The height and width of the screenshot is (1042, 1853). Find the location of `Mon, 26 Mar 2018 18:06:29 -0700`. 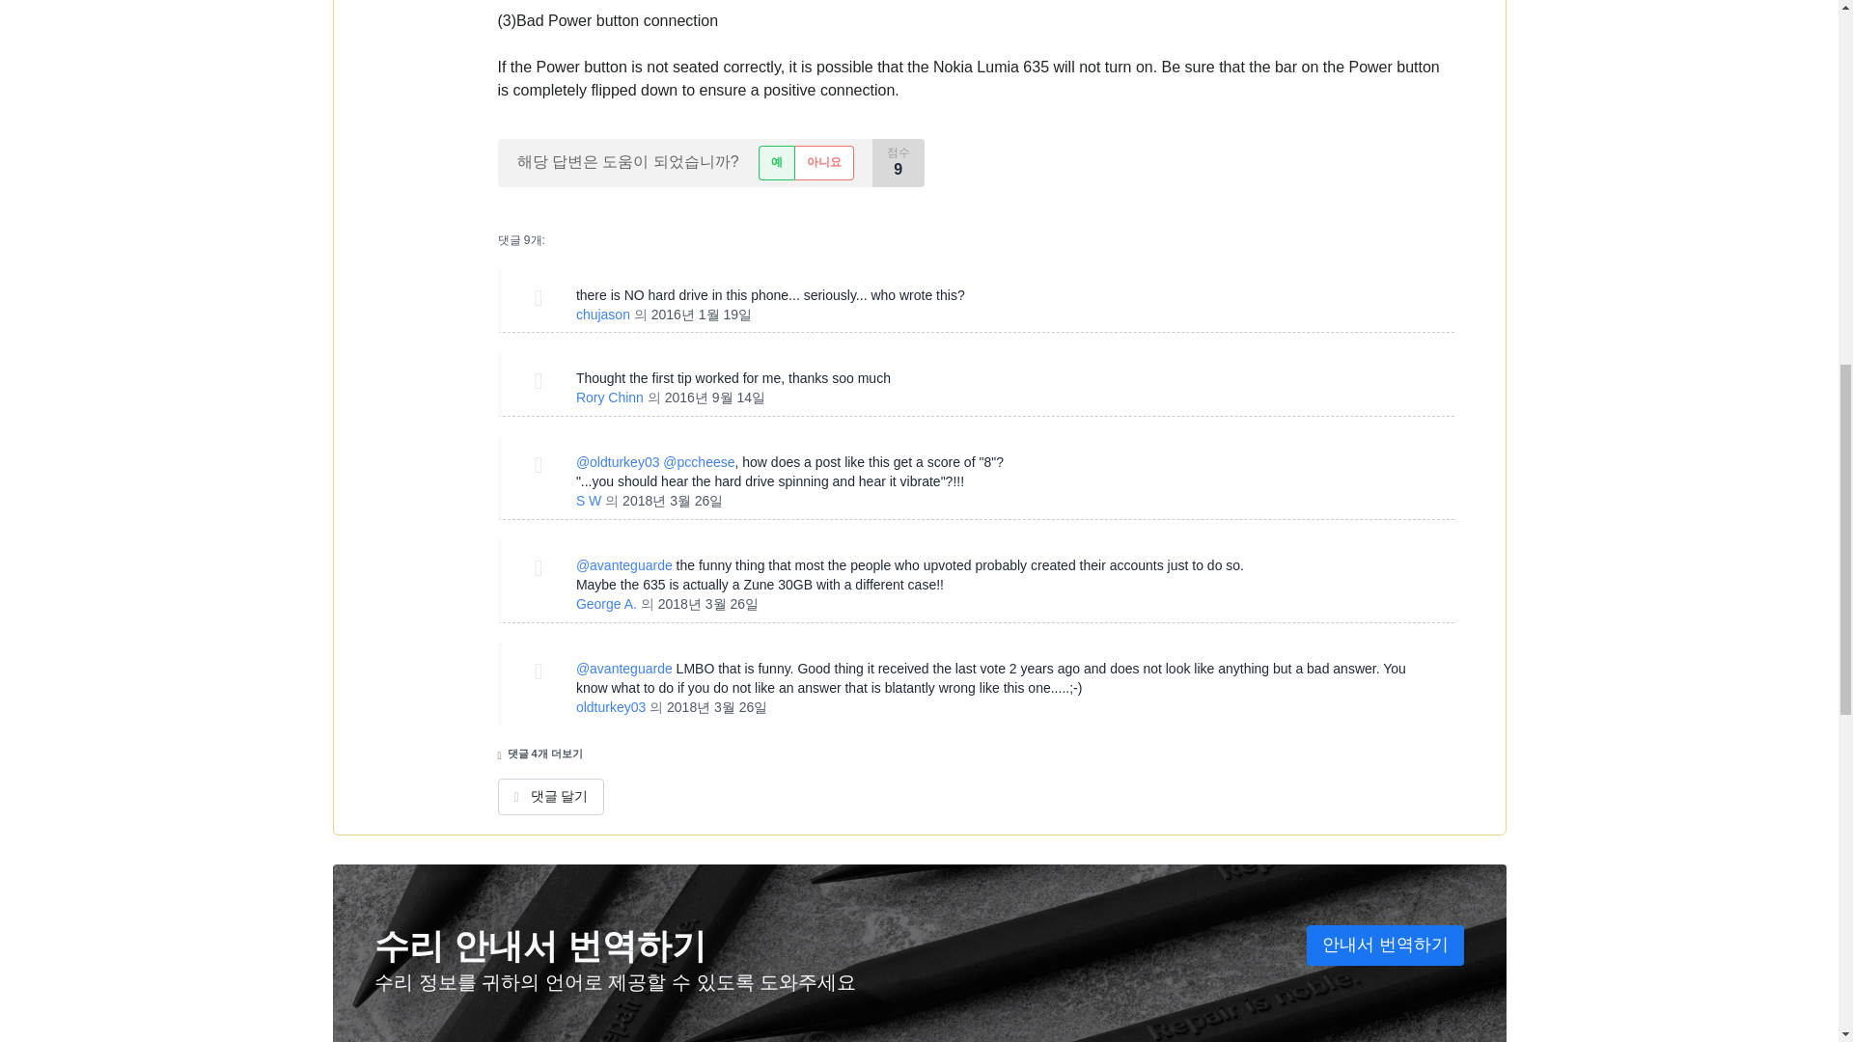

Mon, 26 Mar 2018 18:06:29 -0700 is located at coordinates (716, 706).